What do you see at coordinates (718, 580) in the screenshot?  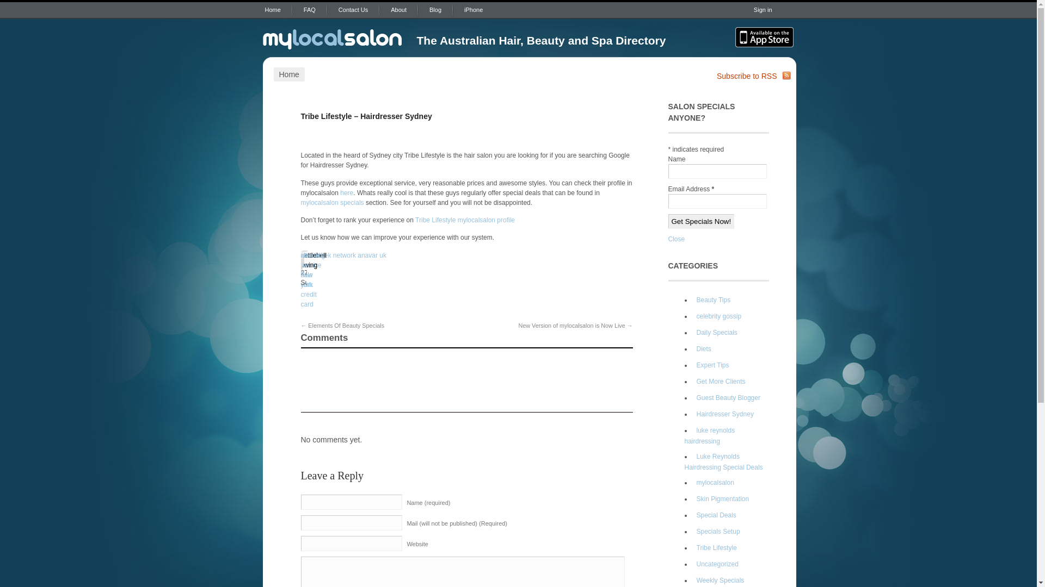 I see `Weekly Specials` at bounding box center [718, 580].